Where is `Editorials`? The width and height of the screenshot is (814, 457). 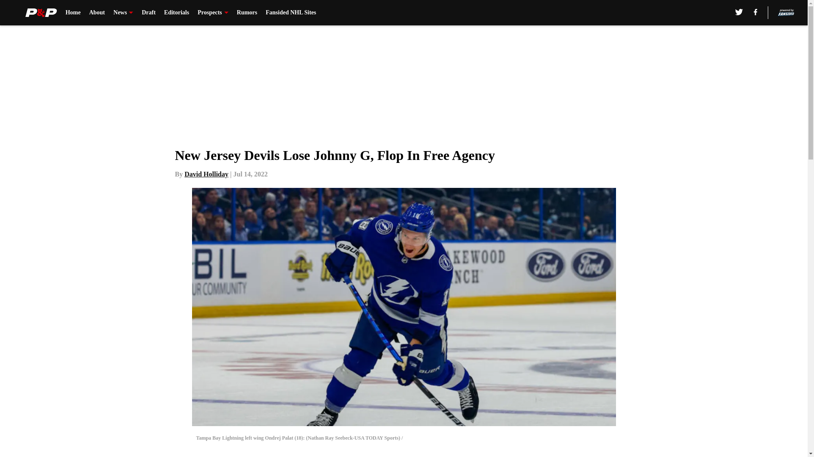
Editorials is located at coordinates (176, 13).